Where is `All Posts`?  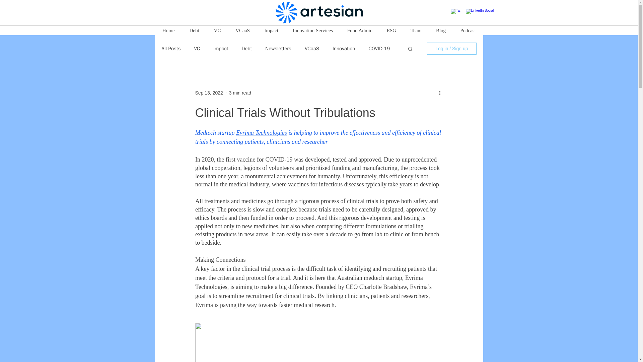
All Posts is located at coordinates (171, 49).